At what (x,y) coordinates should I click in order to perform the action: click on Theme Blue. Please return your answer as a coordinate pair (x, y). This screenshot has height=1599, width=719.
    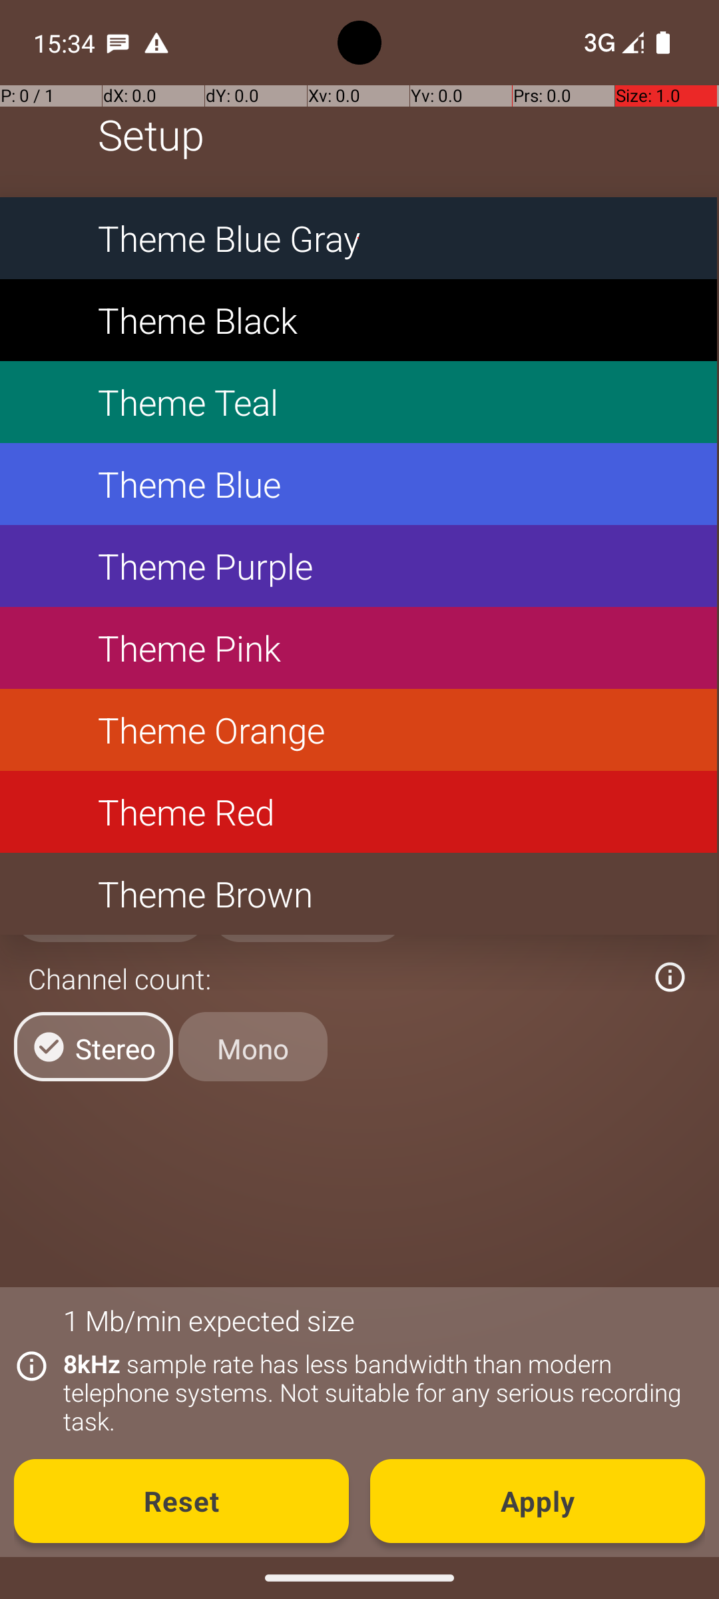
    Looking at the image, I should click on (358, 484).